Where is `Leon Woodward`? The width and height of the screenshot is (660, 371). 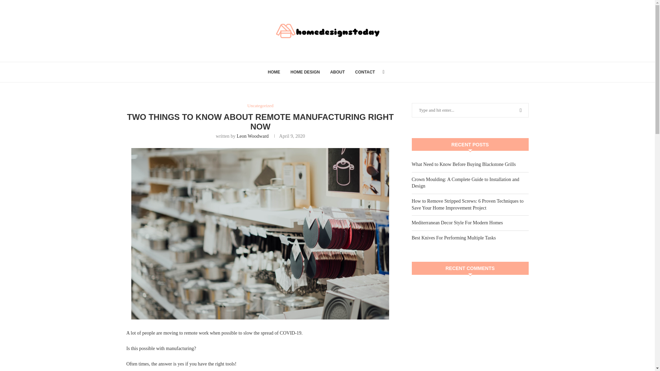
Leon Woodward is located at coordinates (252, 136).